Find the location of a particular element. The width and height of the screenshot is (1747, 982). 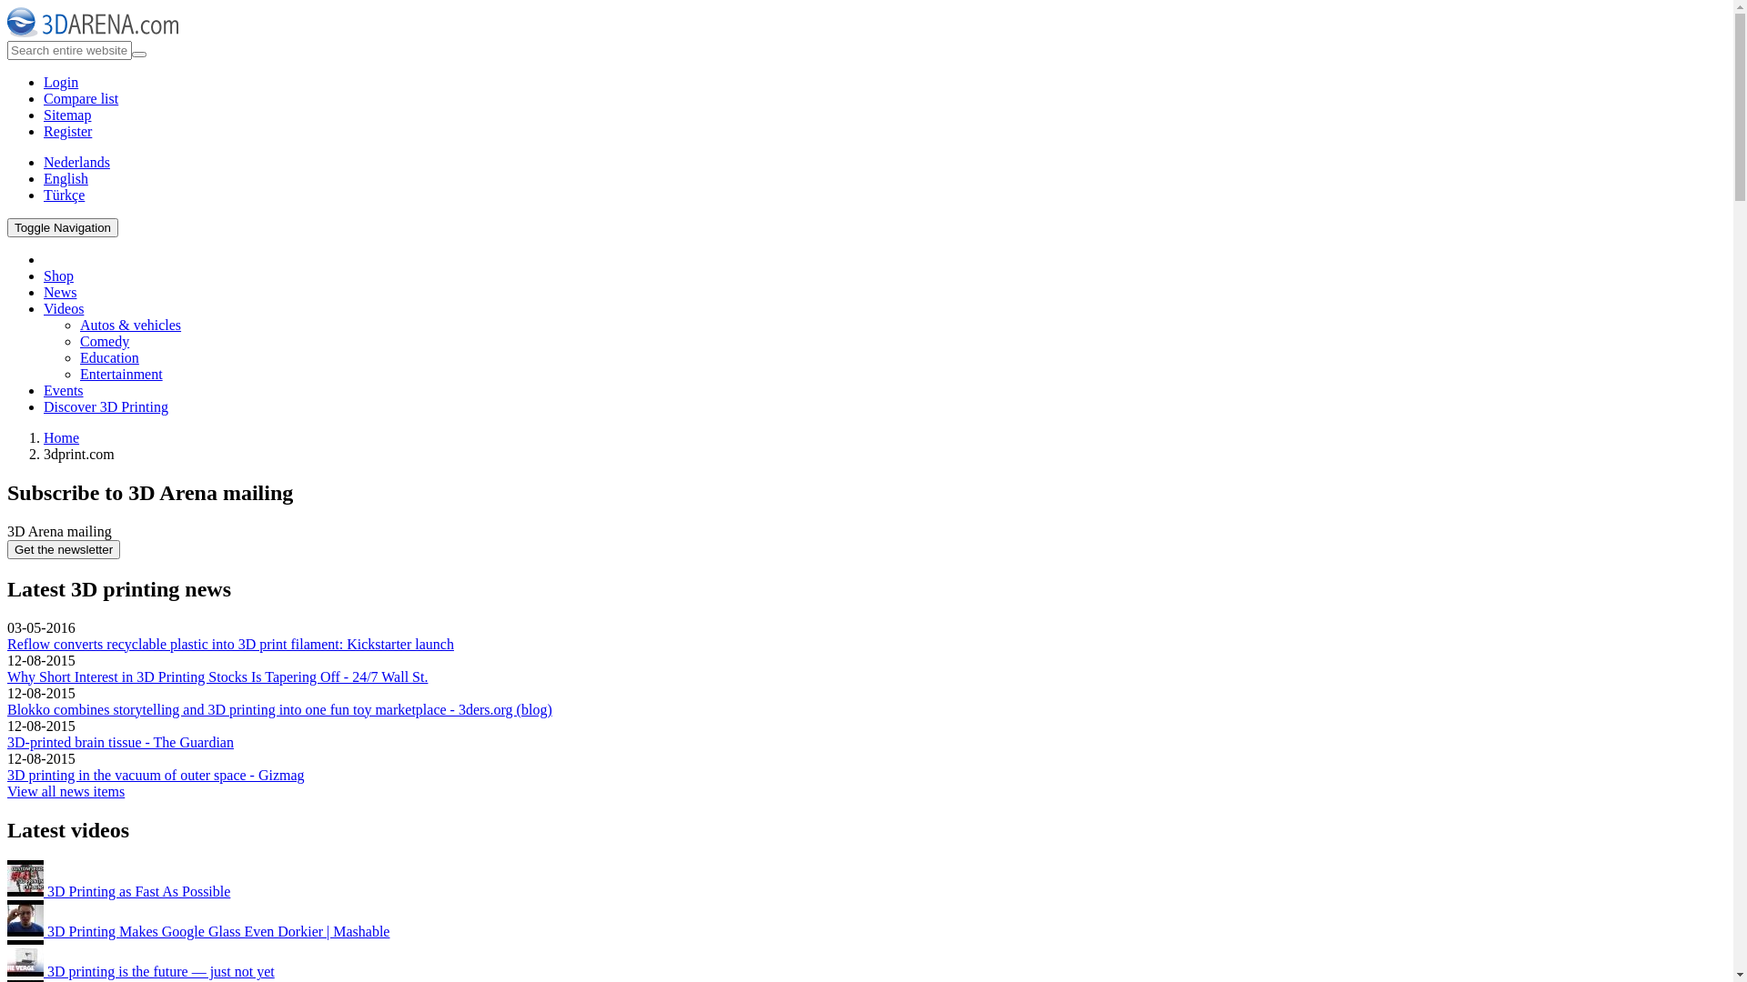

Register is located at coordinates (67, 131).